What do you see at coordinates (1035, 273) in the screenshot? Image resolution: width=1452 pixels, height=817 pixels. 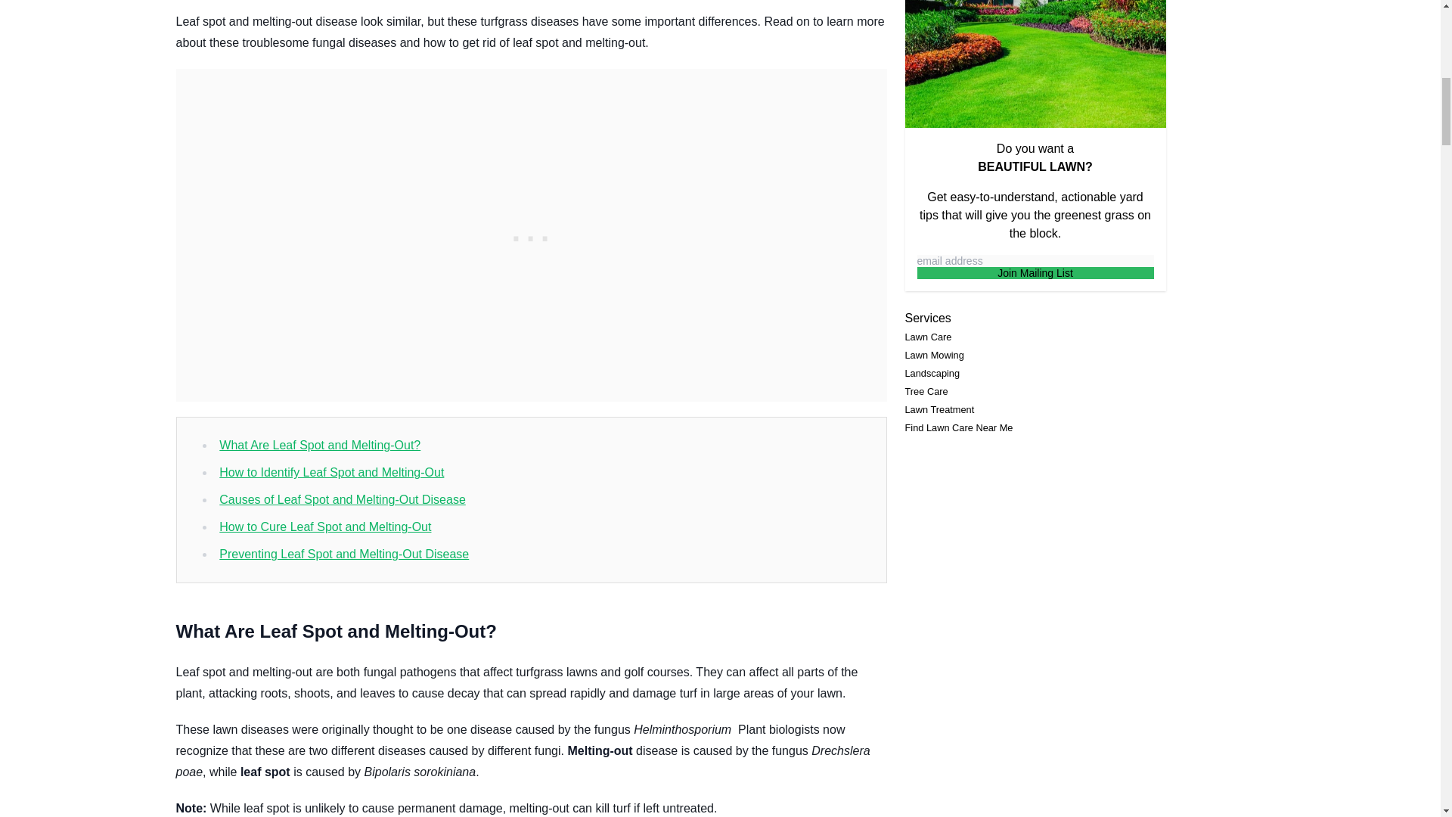 I see `Join Mailing List` at bounding box center [1035, 273].